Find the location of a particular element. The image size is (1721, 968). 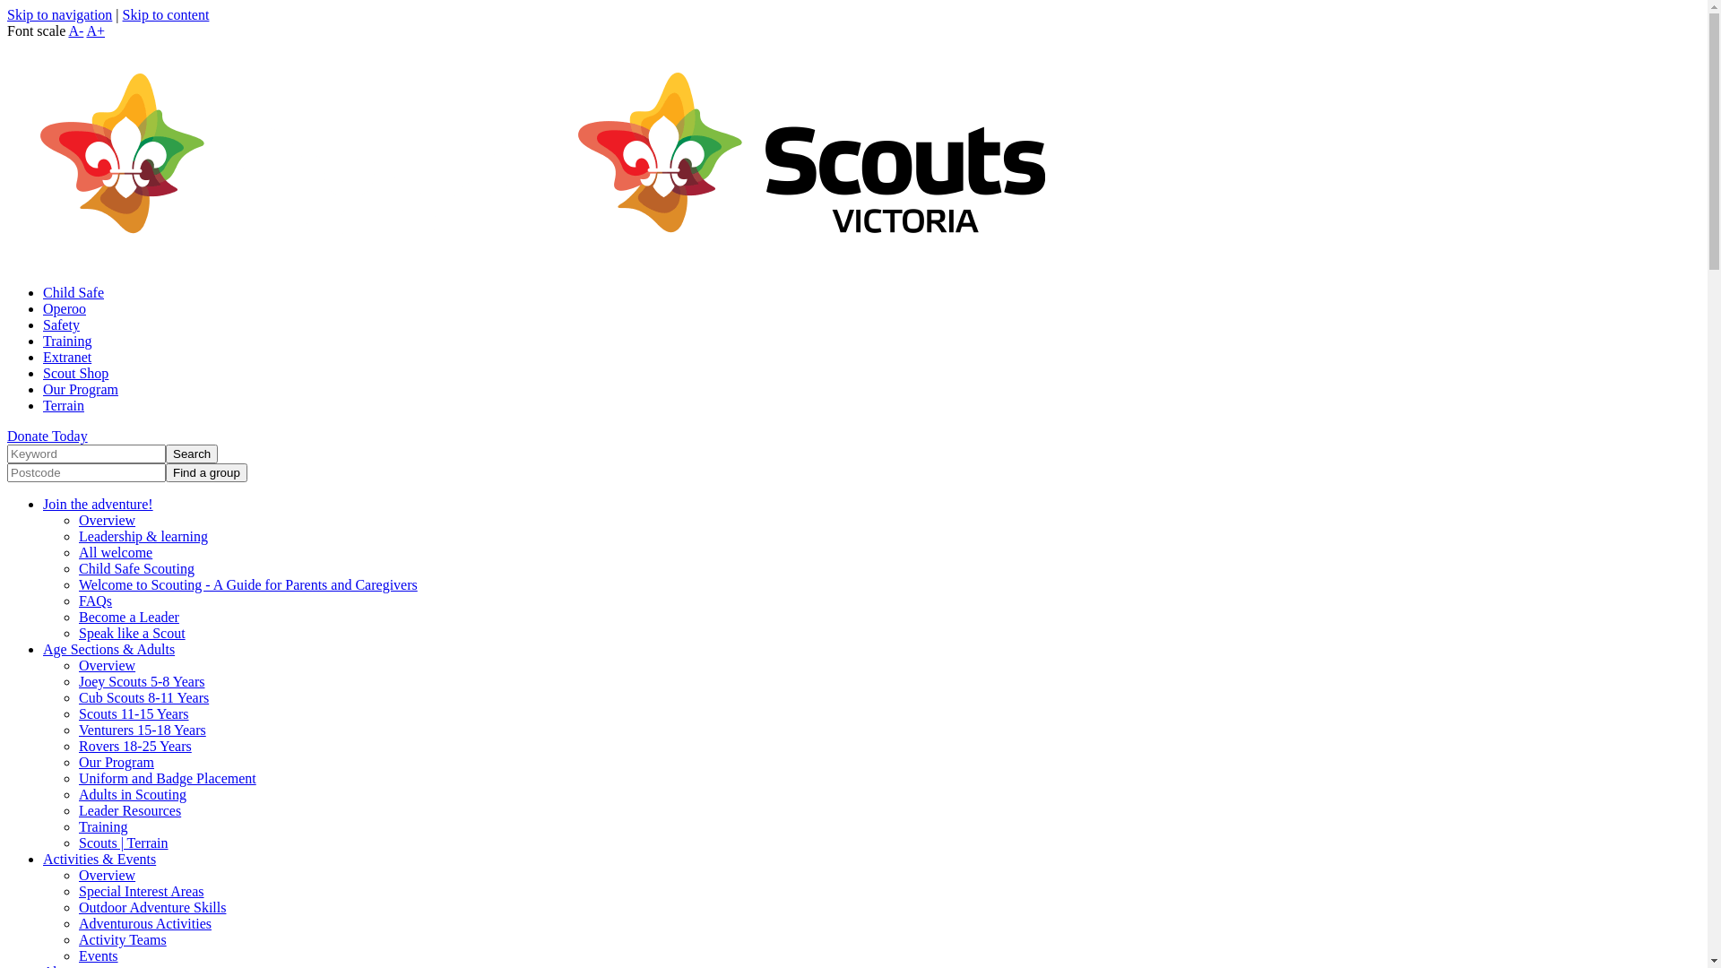

Welcome to Scouting - A Guide for Parents and Caregivers is located at coordinates (248, 584).